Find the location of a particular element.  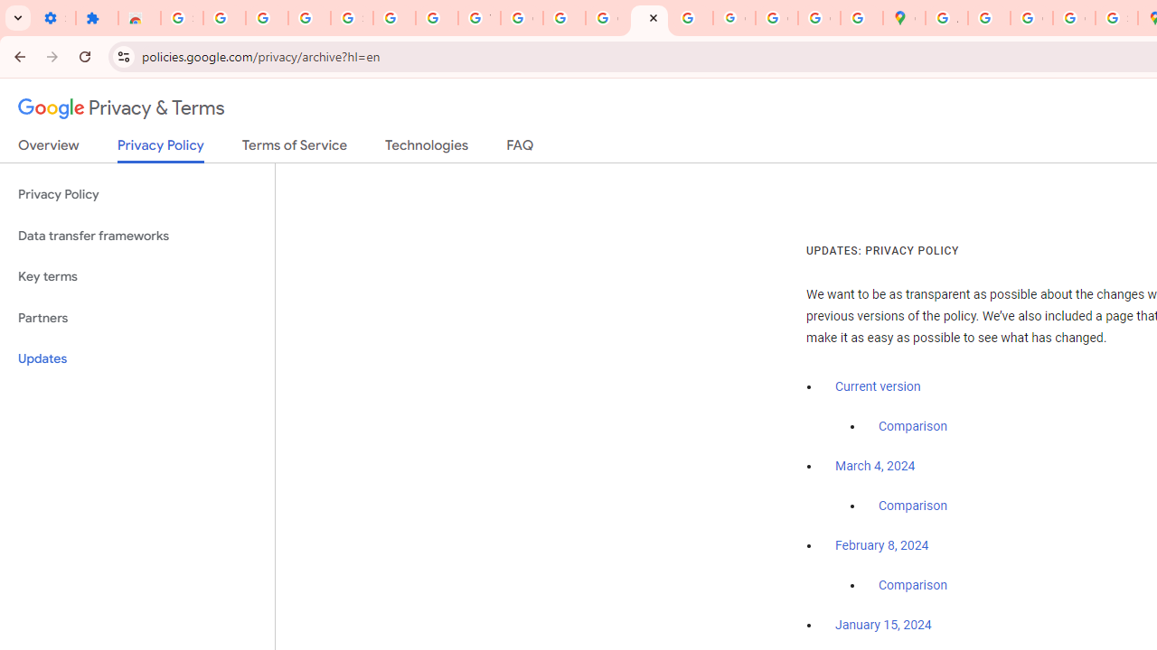

Sign in - Google Accounts is located at coordinates (353, 18).